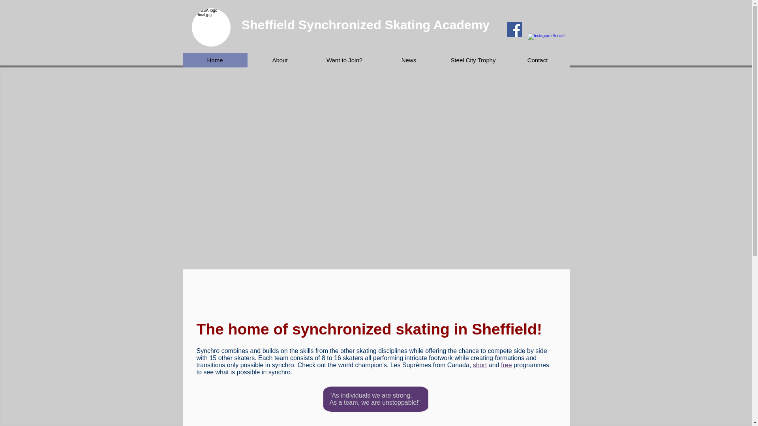 Image resolution: width=758 pixels, height=426 pixels. Describe the element at coordinates (409, 60) in the screenshot. I see `News` at that location.